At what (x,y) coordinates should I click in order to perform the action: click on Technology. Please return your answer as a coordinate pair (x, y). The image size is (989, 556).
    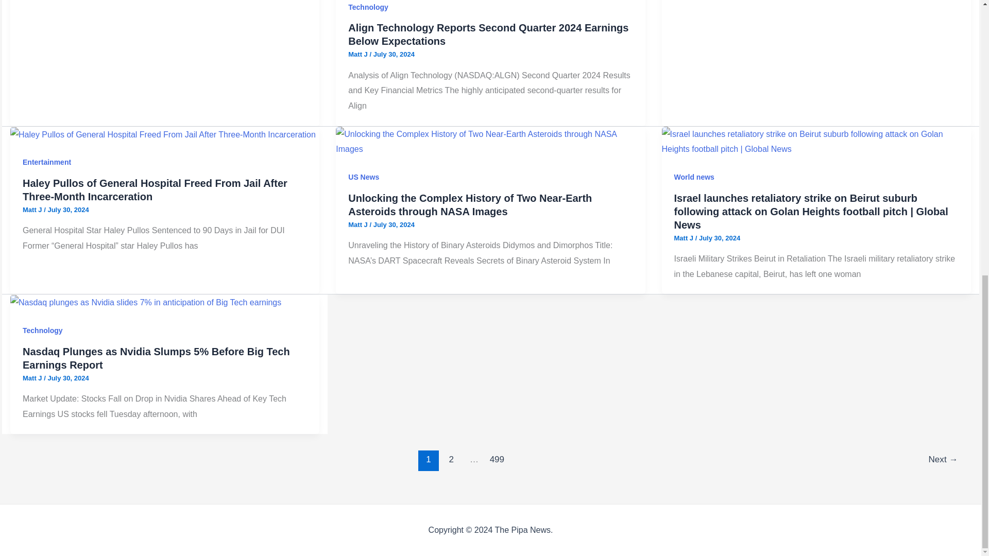
    Looking at the image, I should click on (368, 7).